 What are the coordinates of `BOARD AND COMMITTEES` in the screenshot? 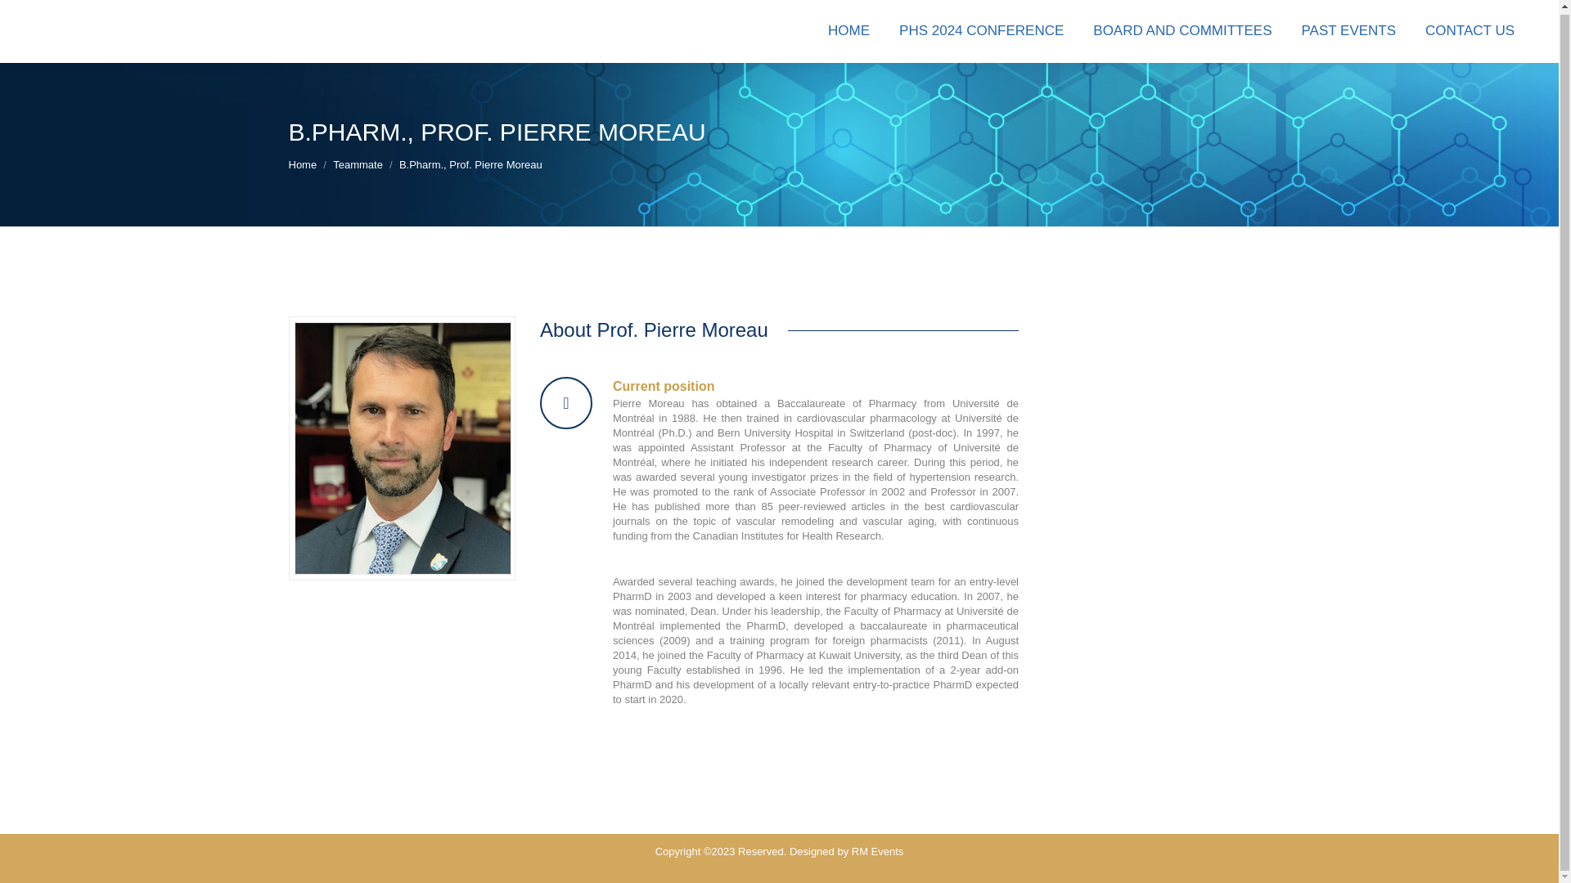 It's located at (1182, 30).